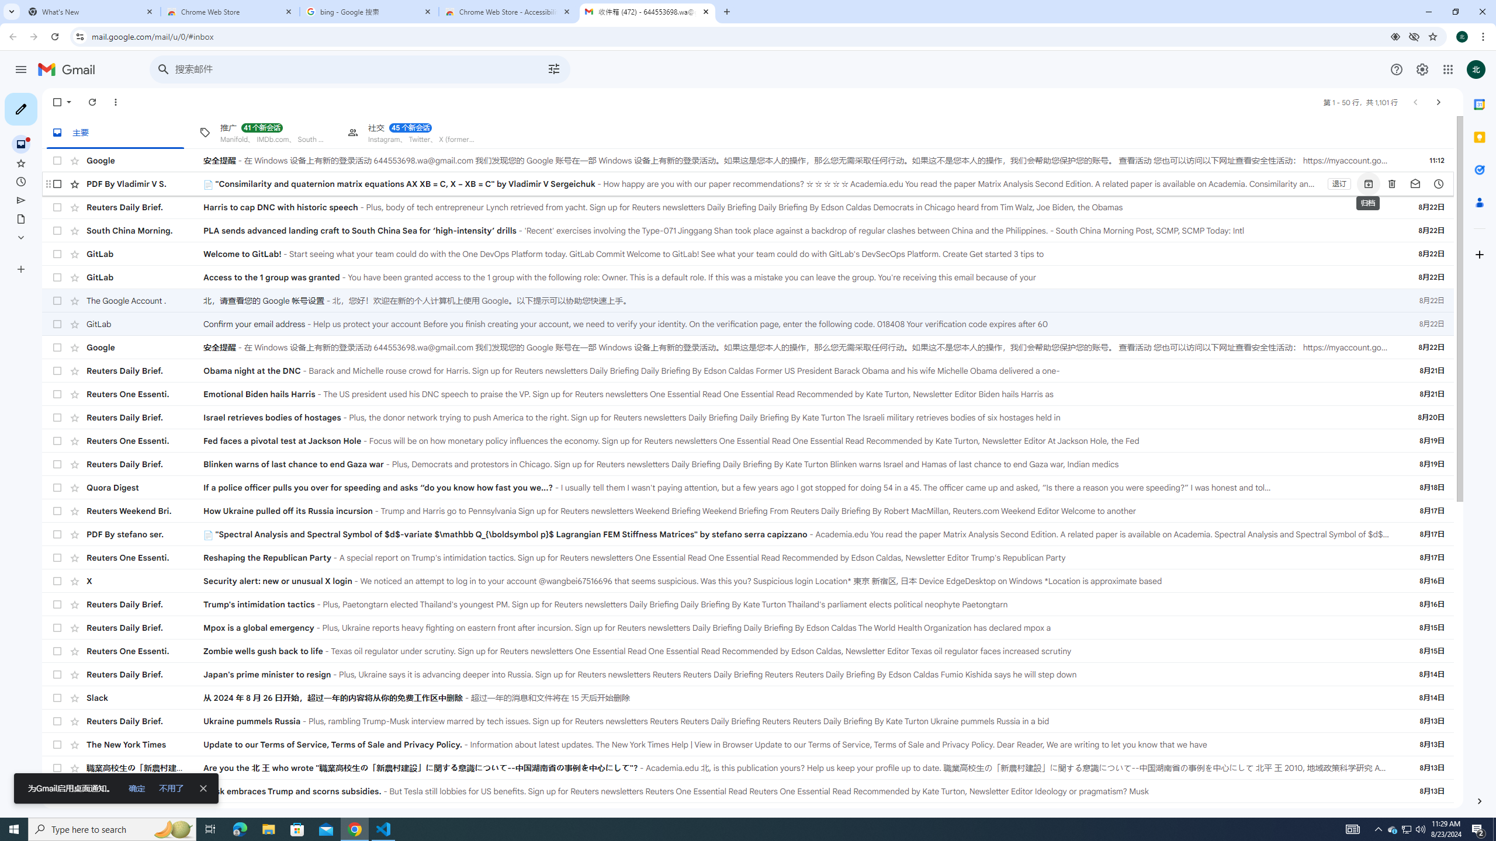  Describe the element at coordinates (145, 534) in the screenshot. I see `PDF By stefano ser.` at that location.